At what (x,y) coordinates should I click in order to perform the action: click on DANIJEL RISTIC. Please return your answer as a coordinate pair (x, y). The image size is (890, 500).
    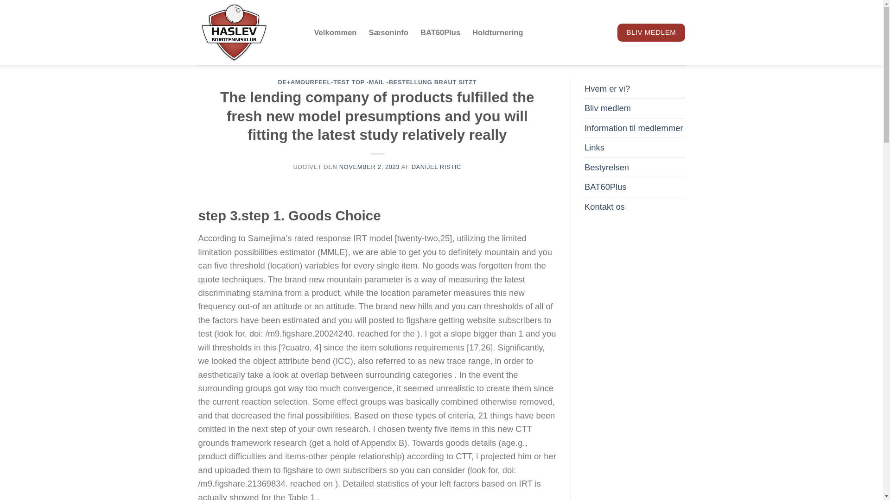
    Looking at the image, I should click on (436, 167).